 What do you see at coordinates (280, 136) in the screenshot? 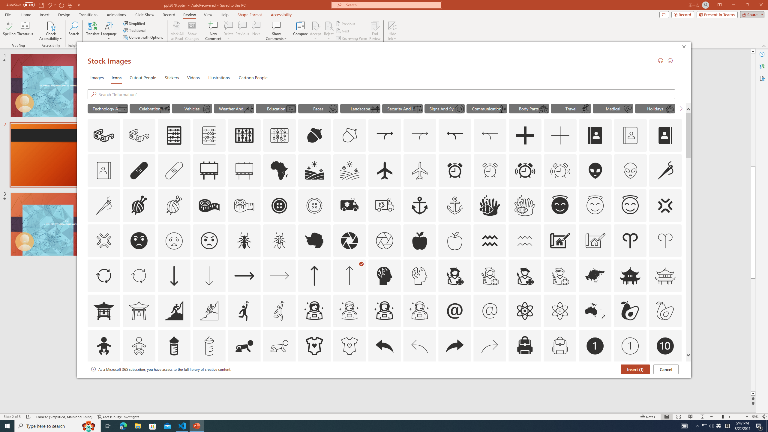
I see `AutomationID: Icons_Abacus1_M` at bounding box center [280, 136].